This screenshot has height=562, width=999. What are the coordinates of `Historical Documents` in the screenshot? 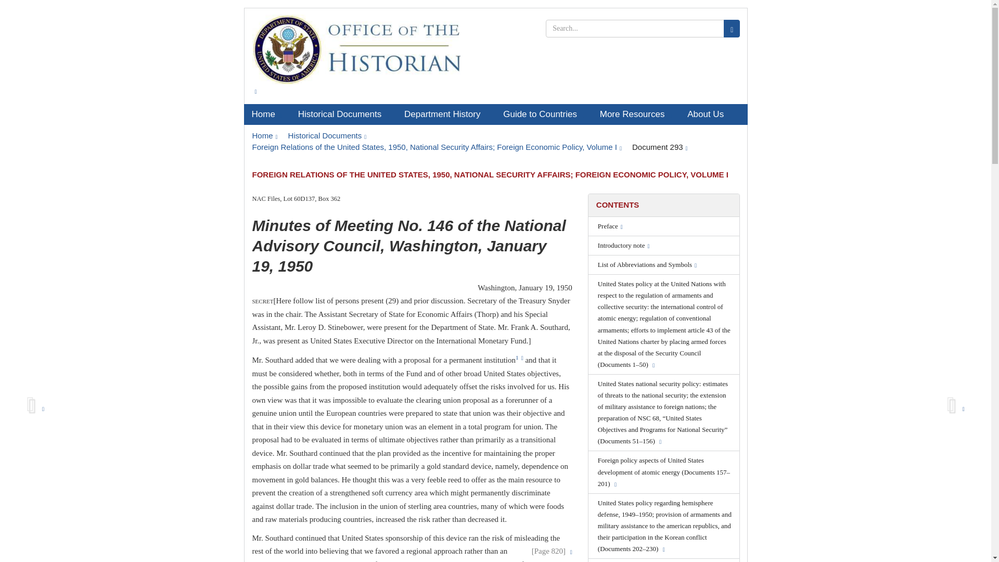 It's located at (327, 135).